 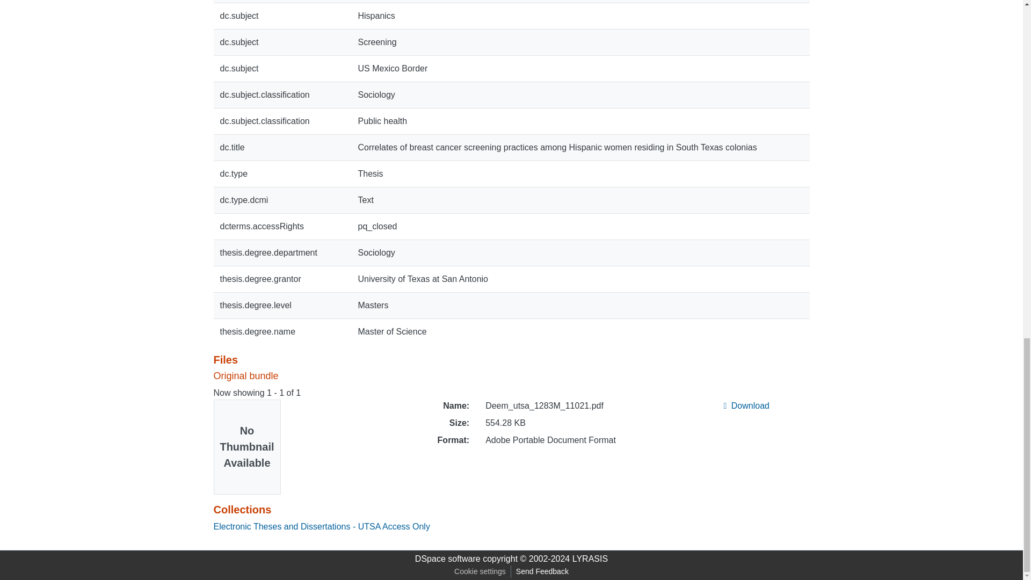 I want to click on DSpace software, so click(x=448, y=559).